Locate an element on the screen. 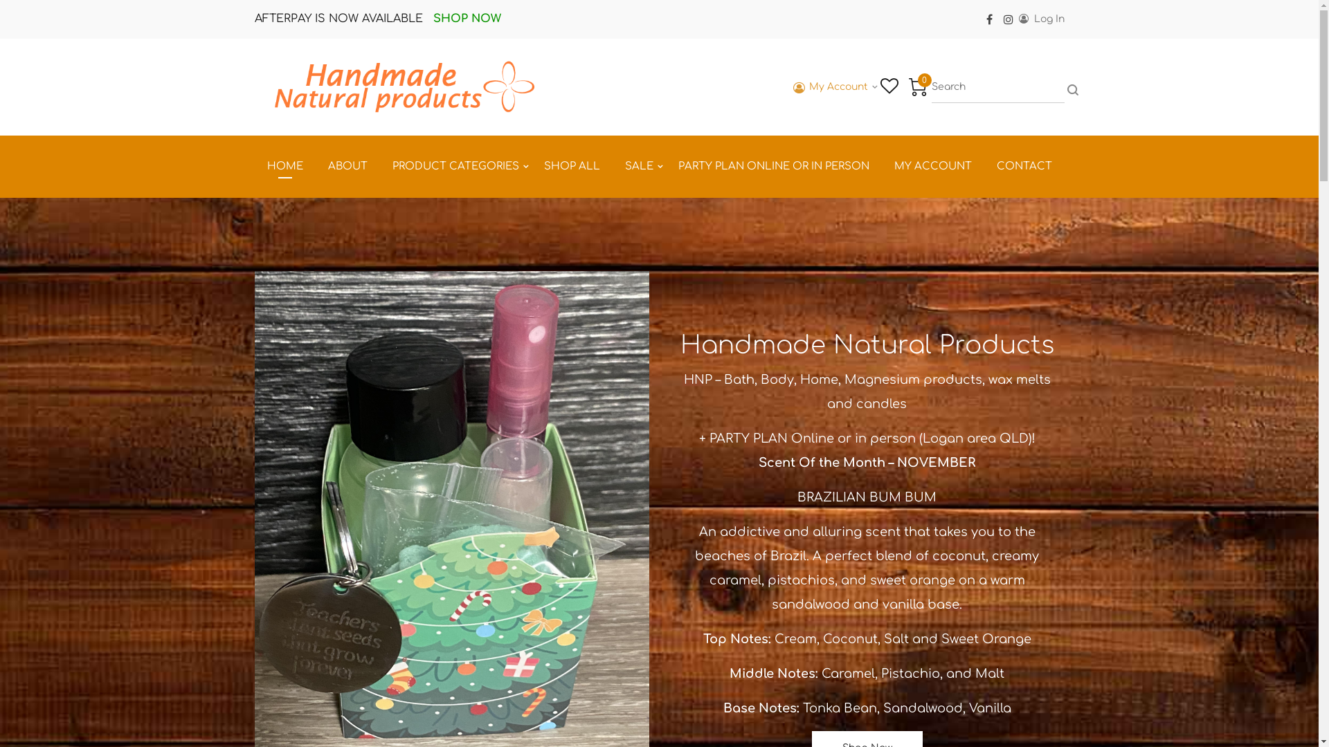  PRODUCT CATEGORIES is located at coordinates (455, 167).